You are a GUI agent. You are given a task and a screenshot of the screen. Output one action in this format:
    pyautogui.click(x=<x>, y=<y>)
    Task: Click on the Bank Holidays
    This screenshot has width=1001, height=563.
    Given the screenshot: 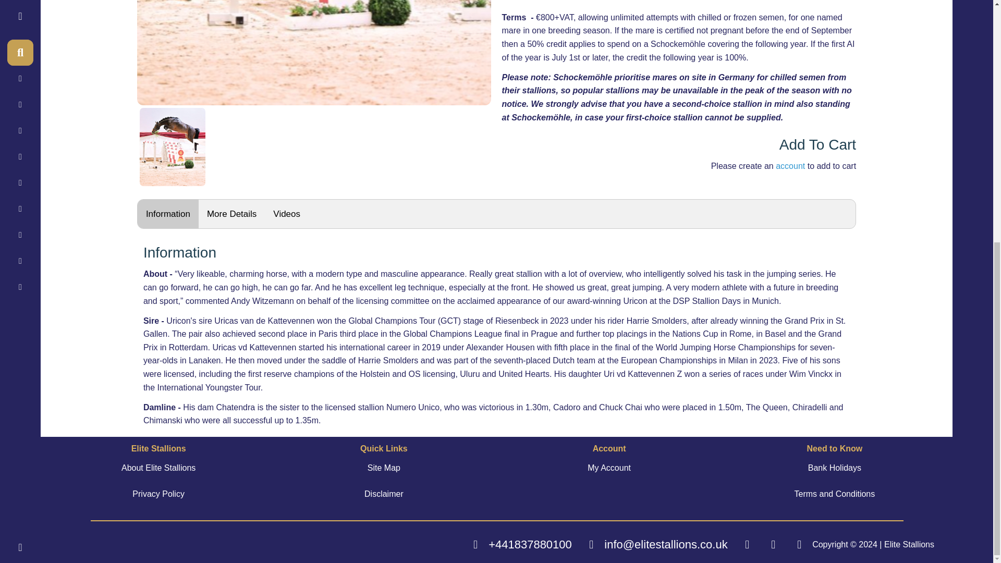 What is the action you would take?
    pyautogui.click(x=834, y=468)
    